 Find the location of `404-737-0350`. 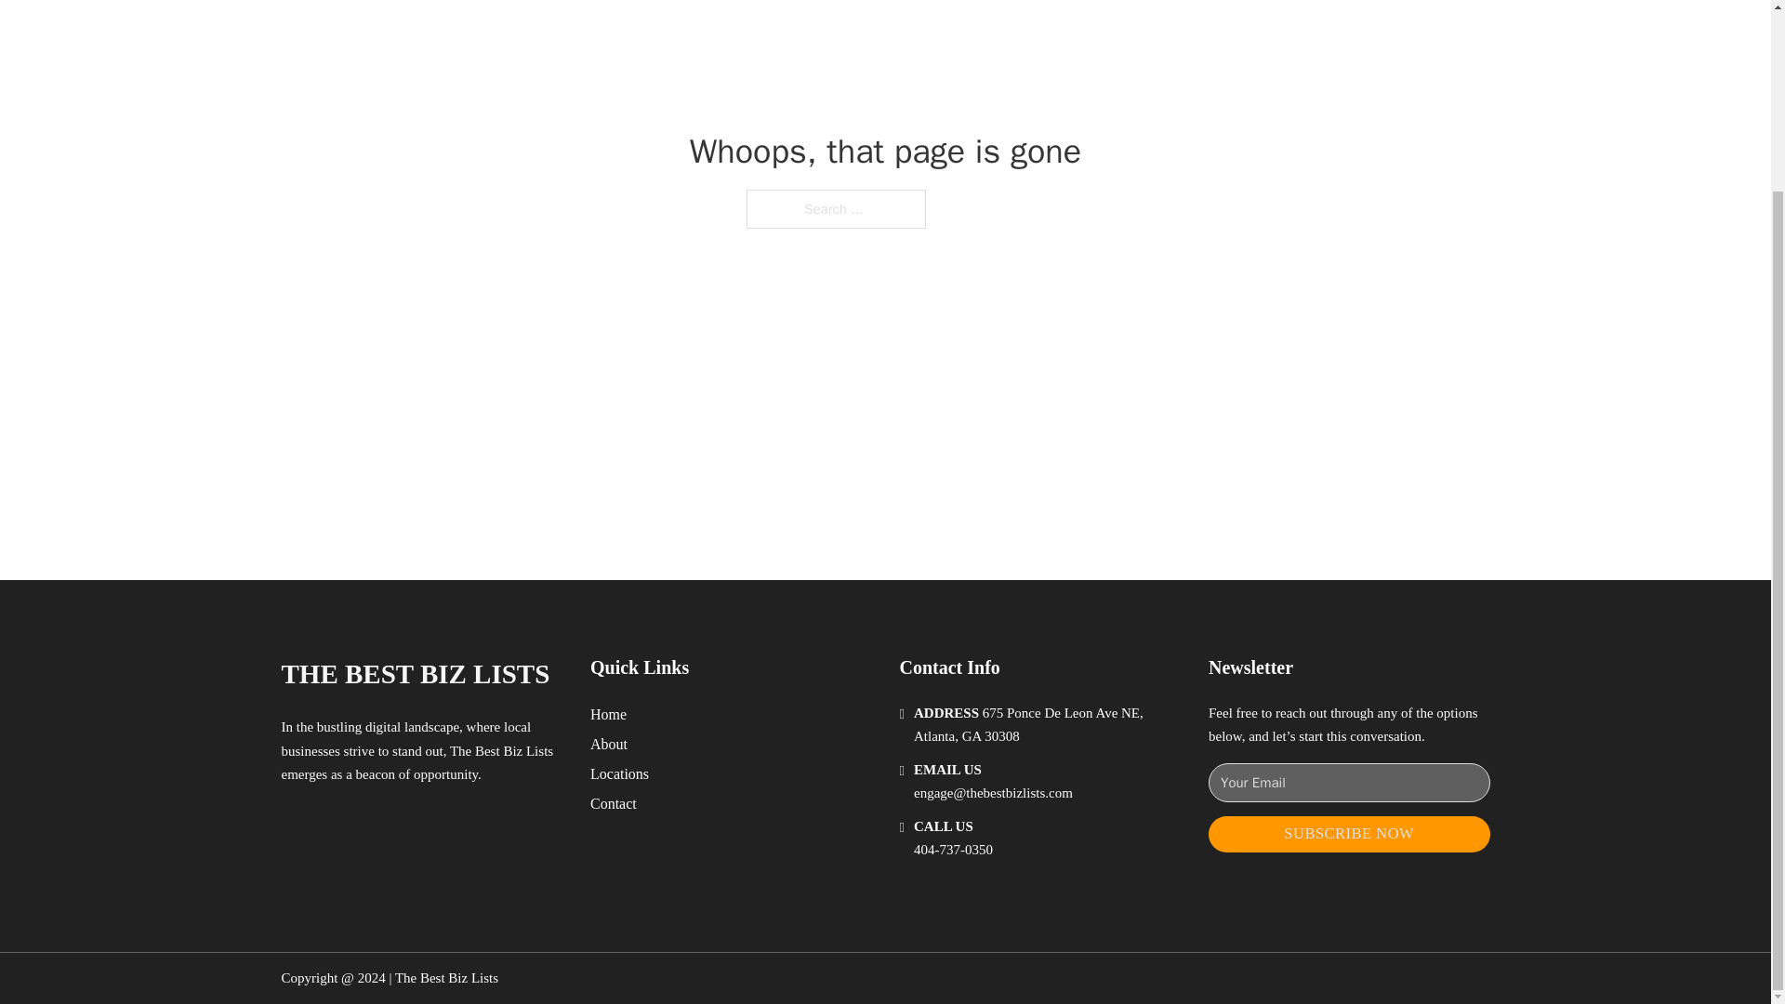

404-737-0350 is located at coordinates (953, 850).